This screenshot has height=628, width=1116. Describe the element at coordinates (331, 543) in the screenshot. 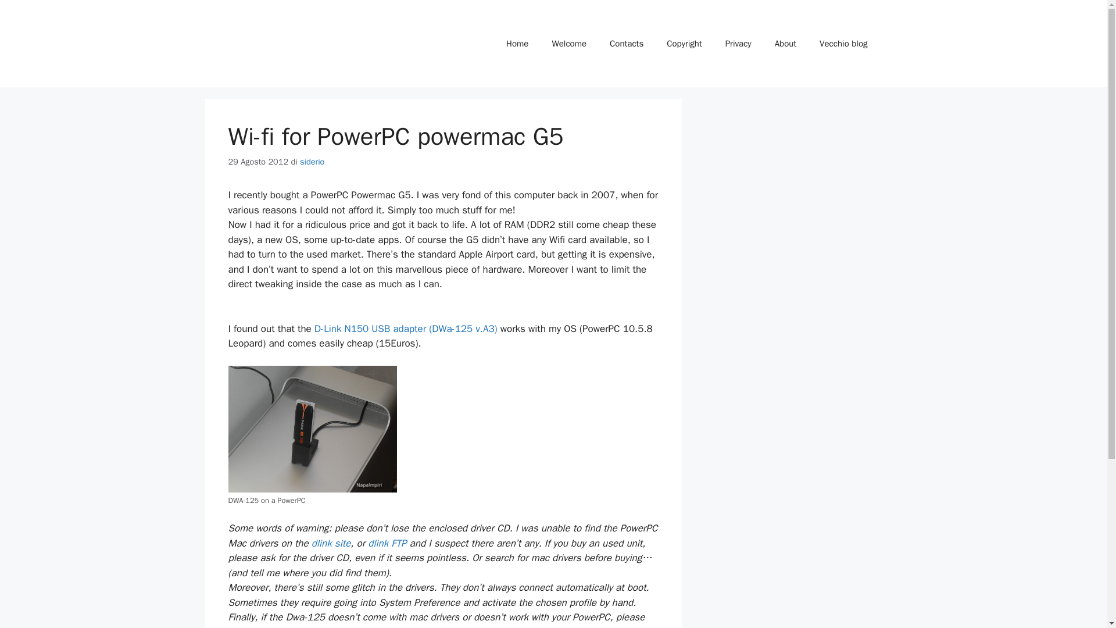

I see `Dlink support page for dwa-125` at that location.